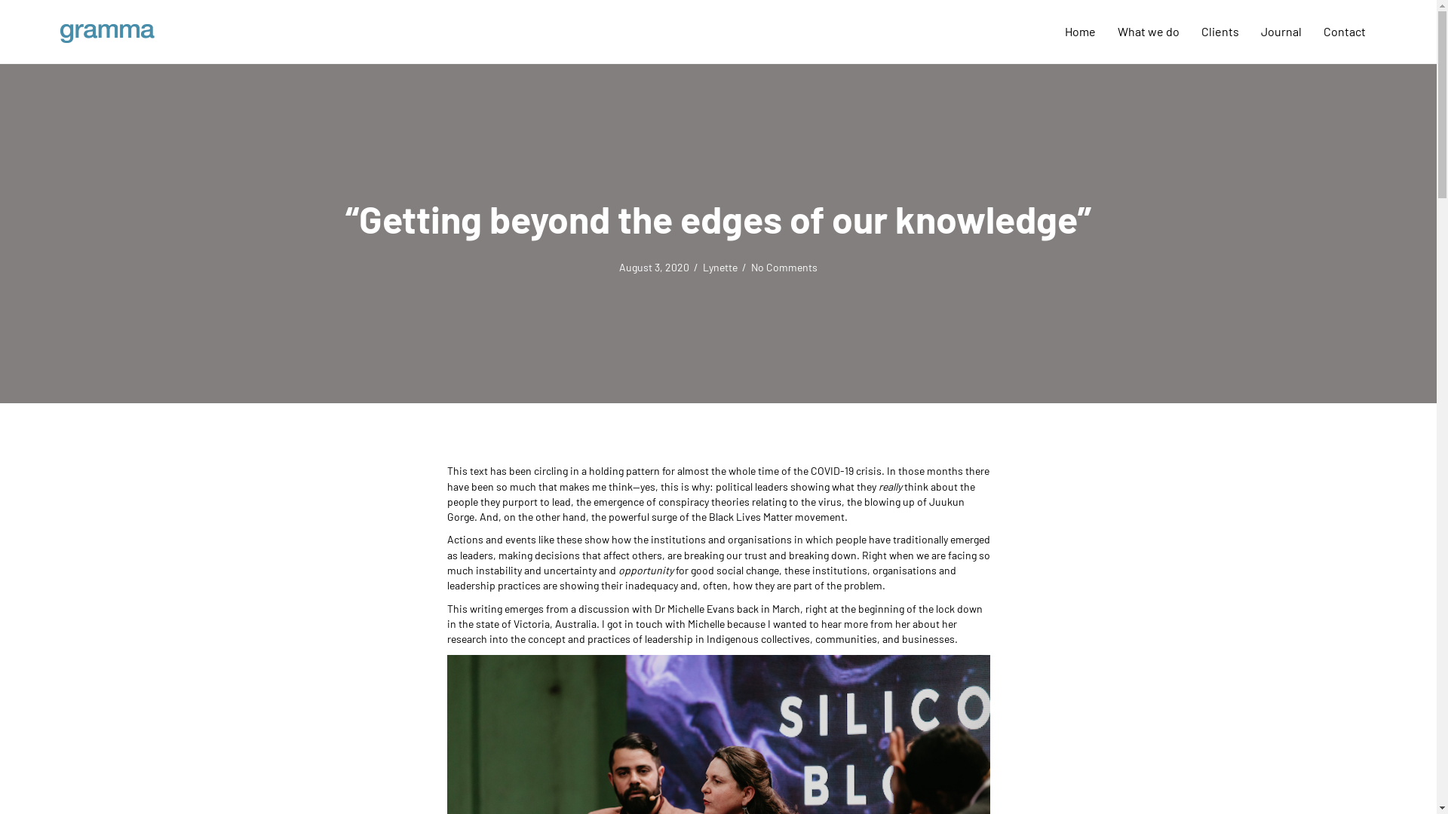 The height and width of the screenshot is (814, 1448). Describe the element at coordinates (784, 267) in the screenshot. I see `No Comments` at that location.